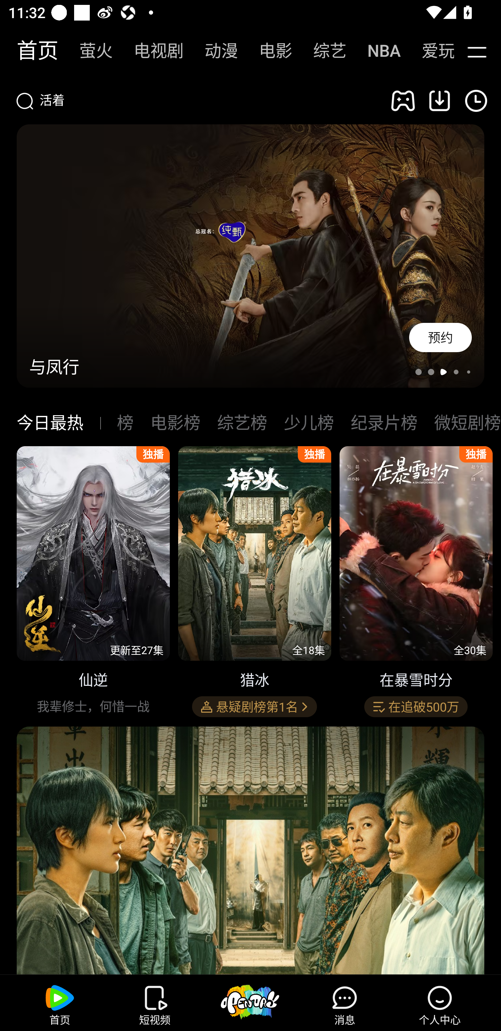  What do you see at coordinates (377, 51) in the screenshot?
I see `NBA` at bounding box center [377, 51].